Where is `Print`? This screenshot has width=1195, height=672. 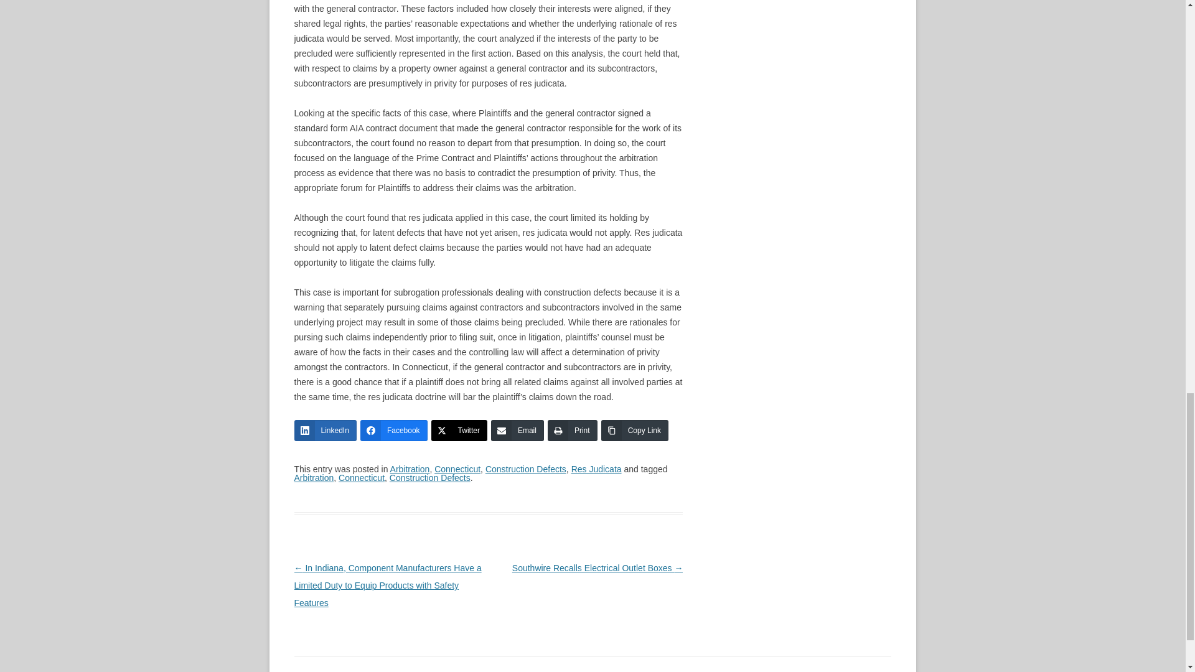 Print is located at coordinates (573, 431).